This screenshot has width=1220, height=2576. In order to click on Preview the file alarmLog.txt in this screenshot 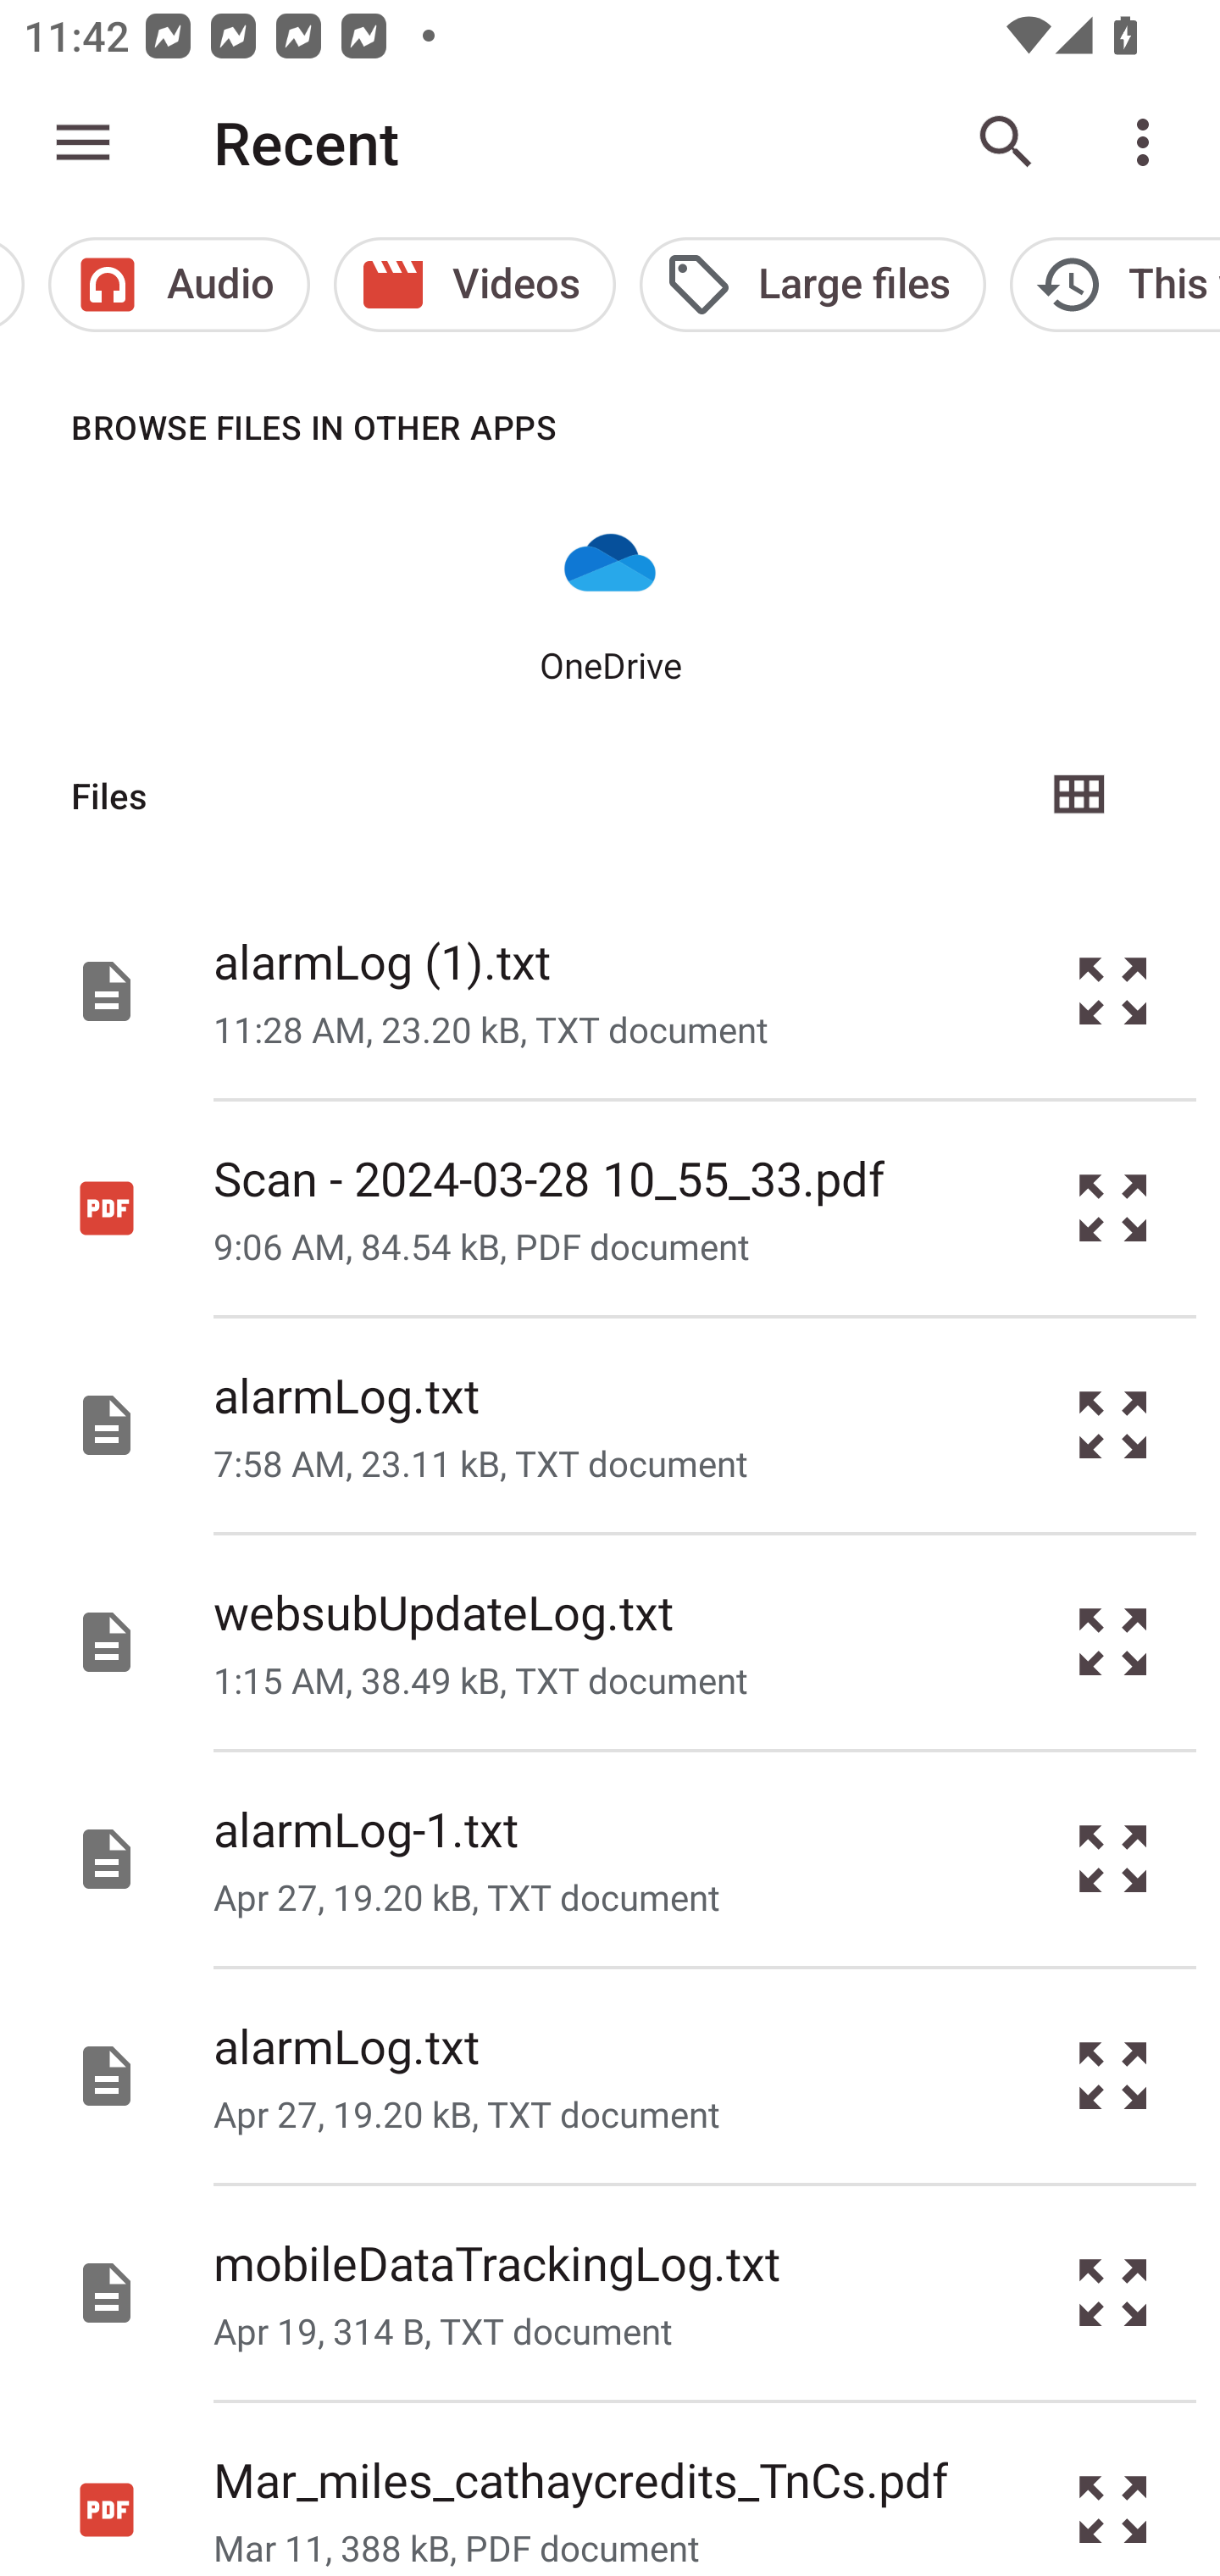, I will do `click(1113, 1425)`.